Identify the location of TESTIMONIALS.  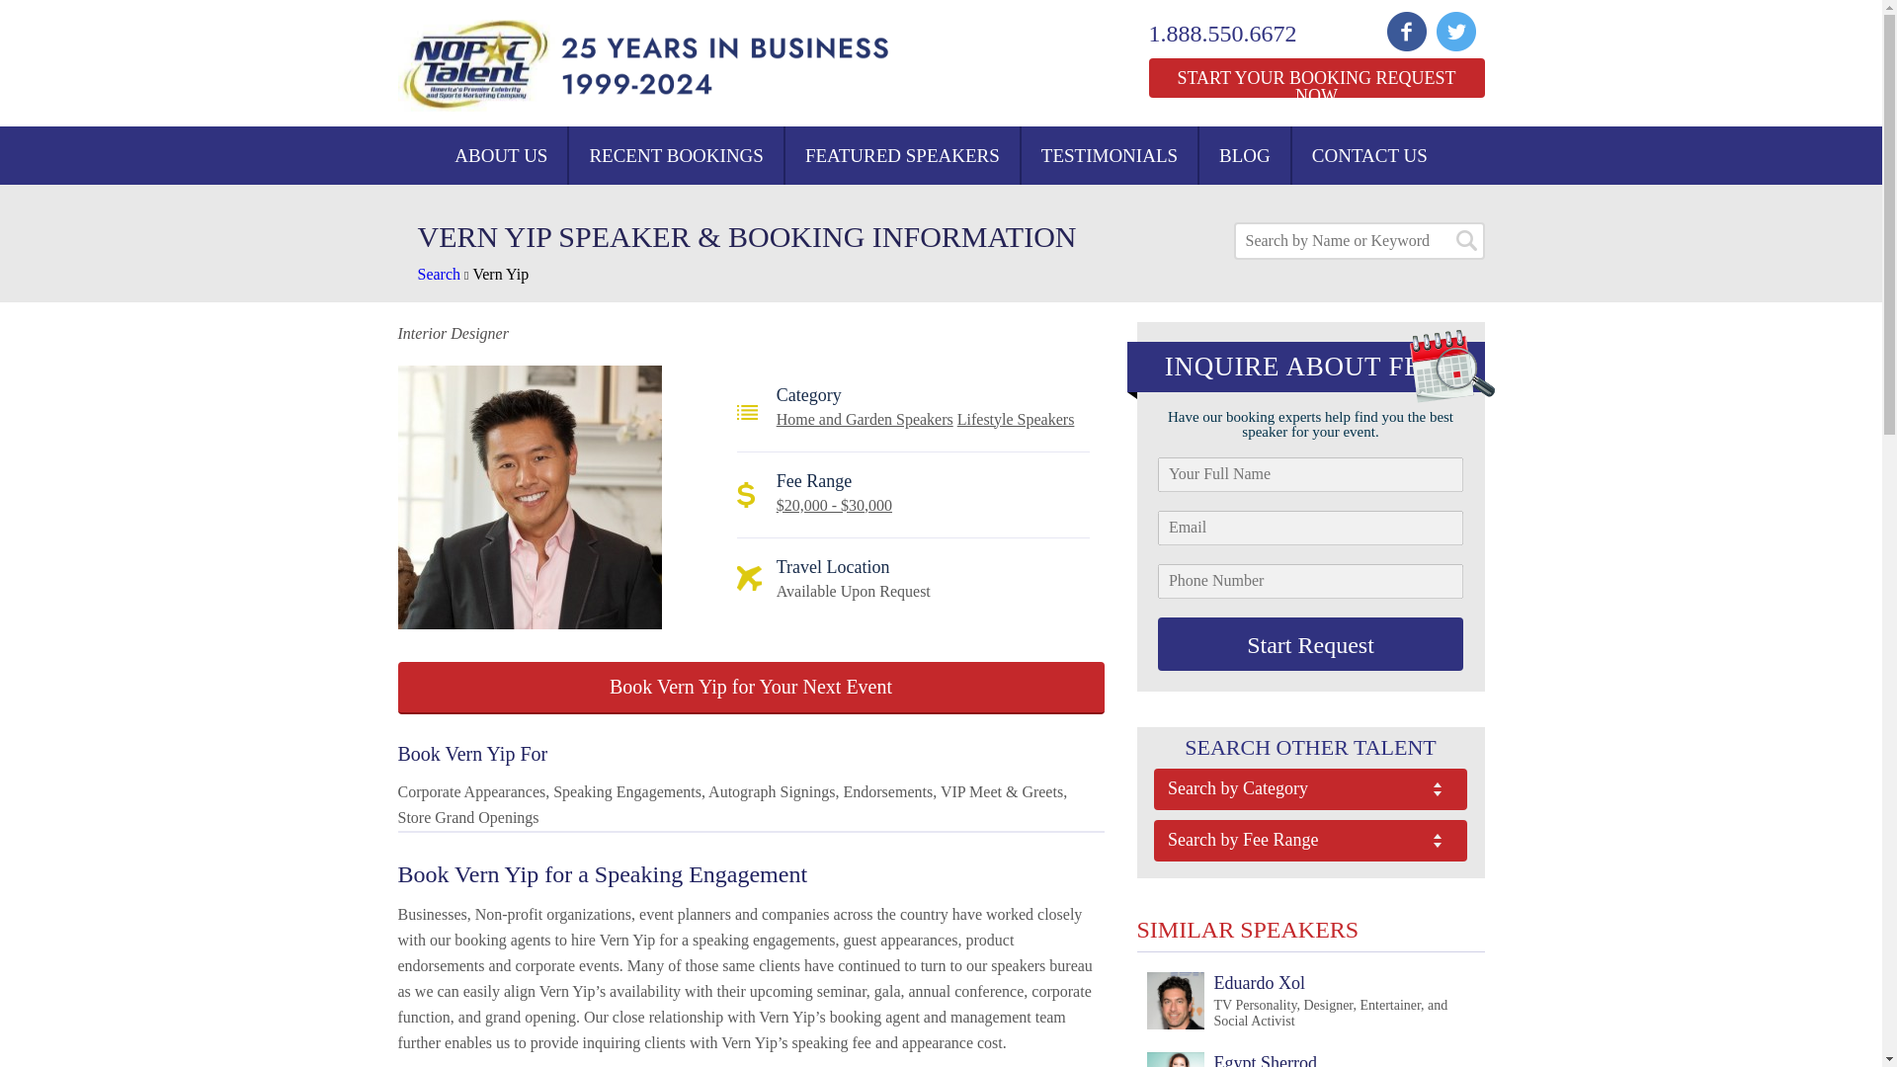
(1109, 155).